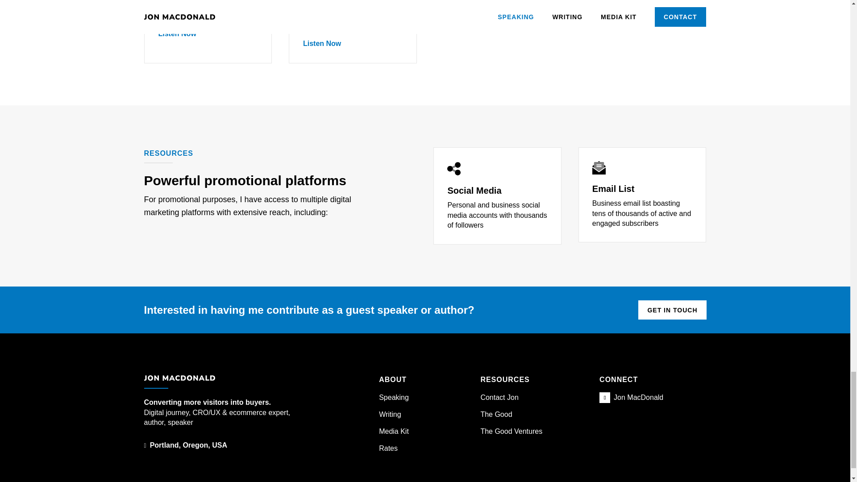 The width and height of the screenshot is (857, 482). Describe the element at coordinates (179, 378) in the screenshot. I see `jon-macdonald-logo-white` at that location.